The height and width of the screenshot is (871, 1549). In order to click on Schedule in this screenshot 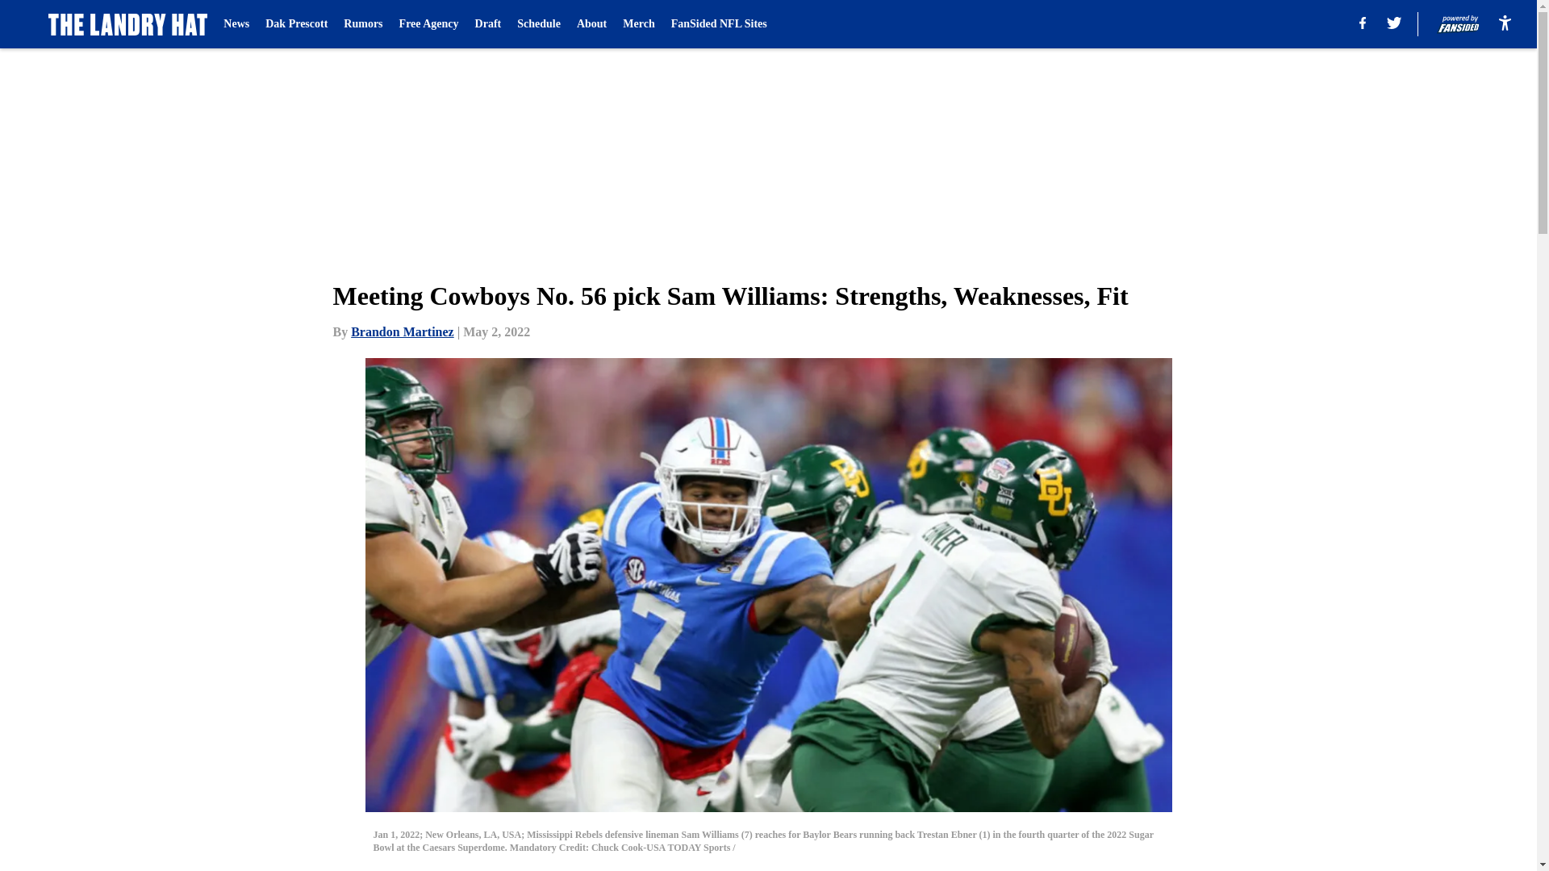, I will do `click(539, 24)`.